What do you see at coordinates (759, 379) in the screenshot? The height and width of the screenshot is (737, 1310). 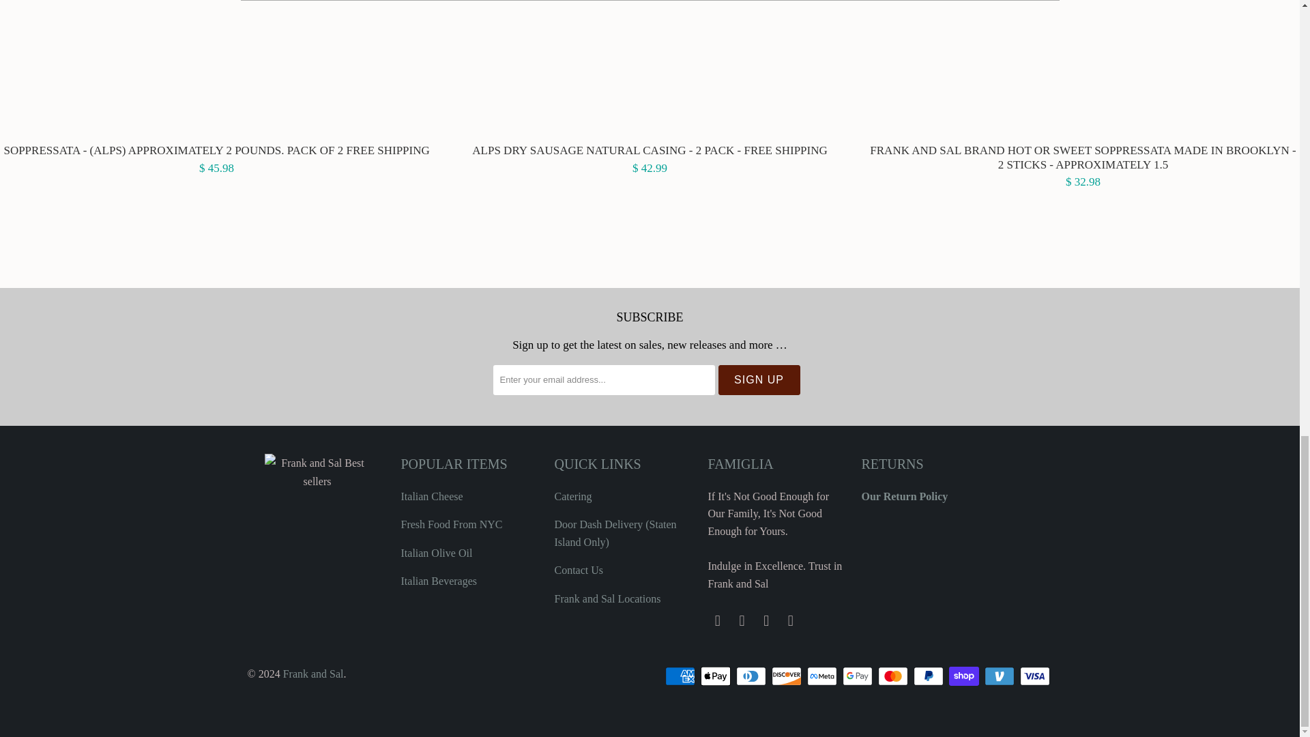 I see `Sign Up` at bounding box center [759, 379].